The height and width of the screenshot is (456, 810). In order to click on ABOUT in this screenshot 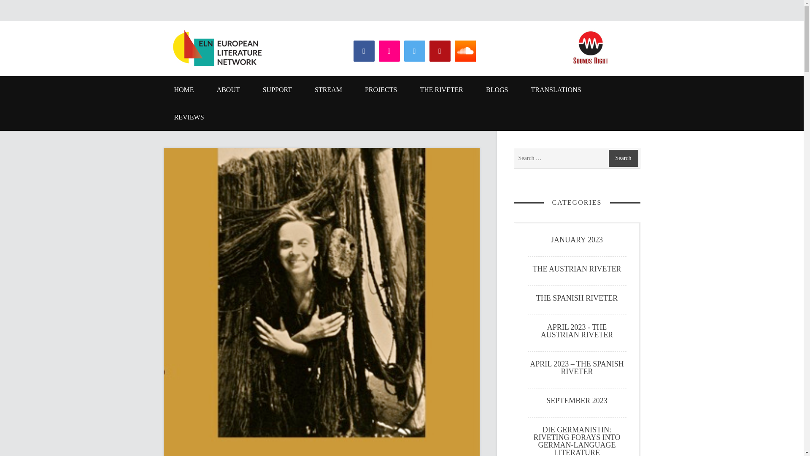, I will do `click(228, 90)`.